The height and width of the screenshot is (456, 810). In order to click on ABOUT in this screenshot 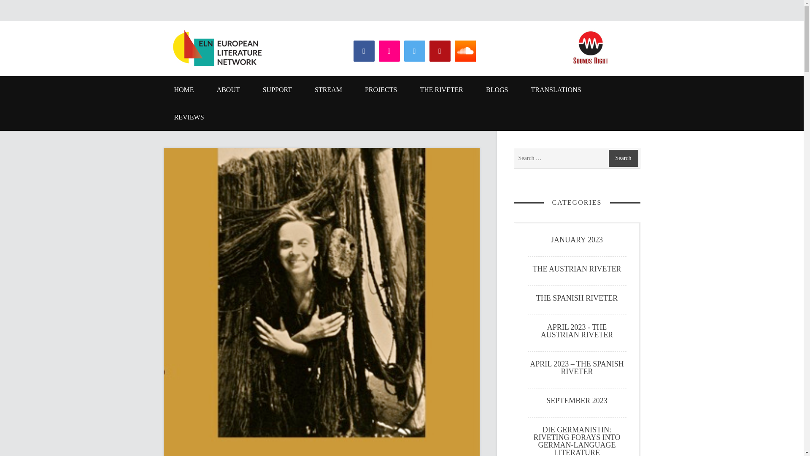, I will do `click(228, 90)`.